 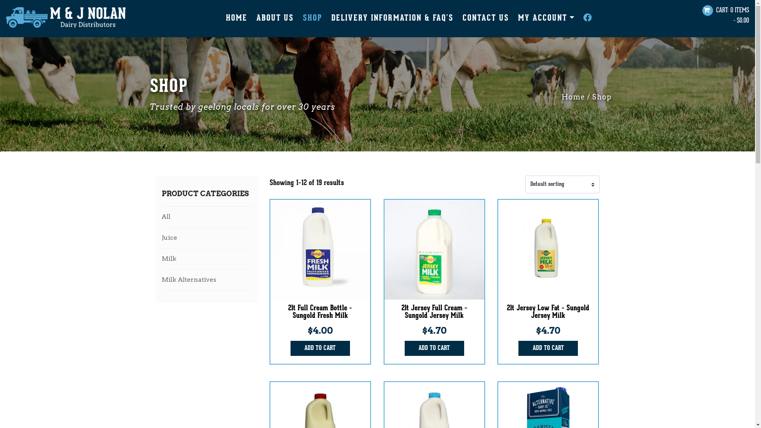 What do you see at coordinates (275, 19) in the screenshot?
I see `ABOUT US` at bounding box center [275, 19].